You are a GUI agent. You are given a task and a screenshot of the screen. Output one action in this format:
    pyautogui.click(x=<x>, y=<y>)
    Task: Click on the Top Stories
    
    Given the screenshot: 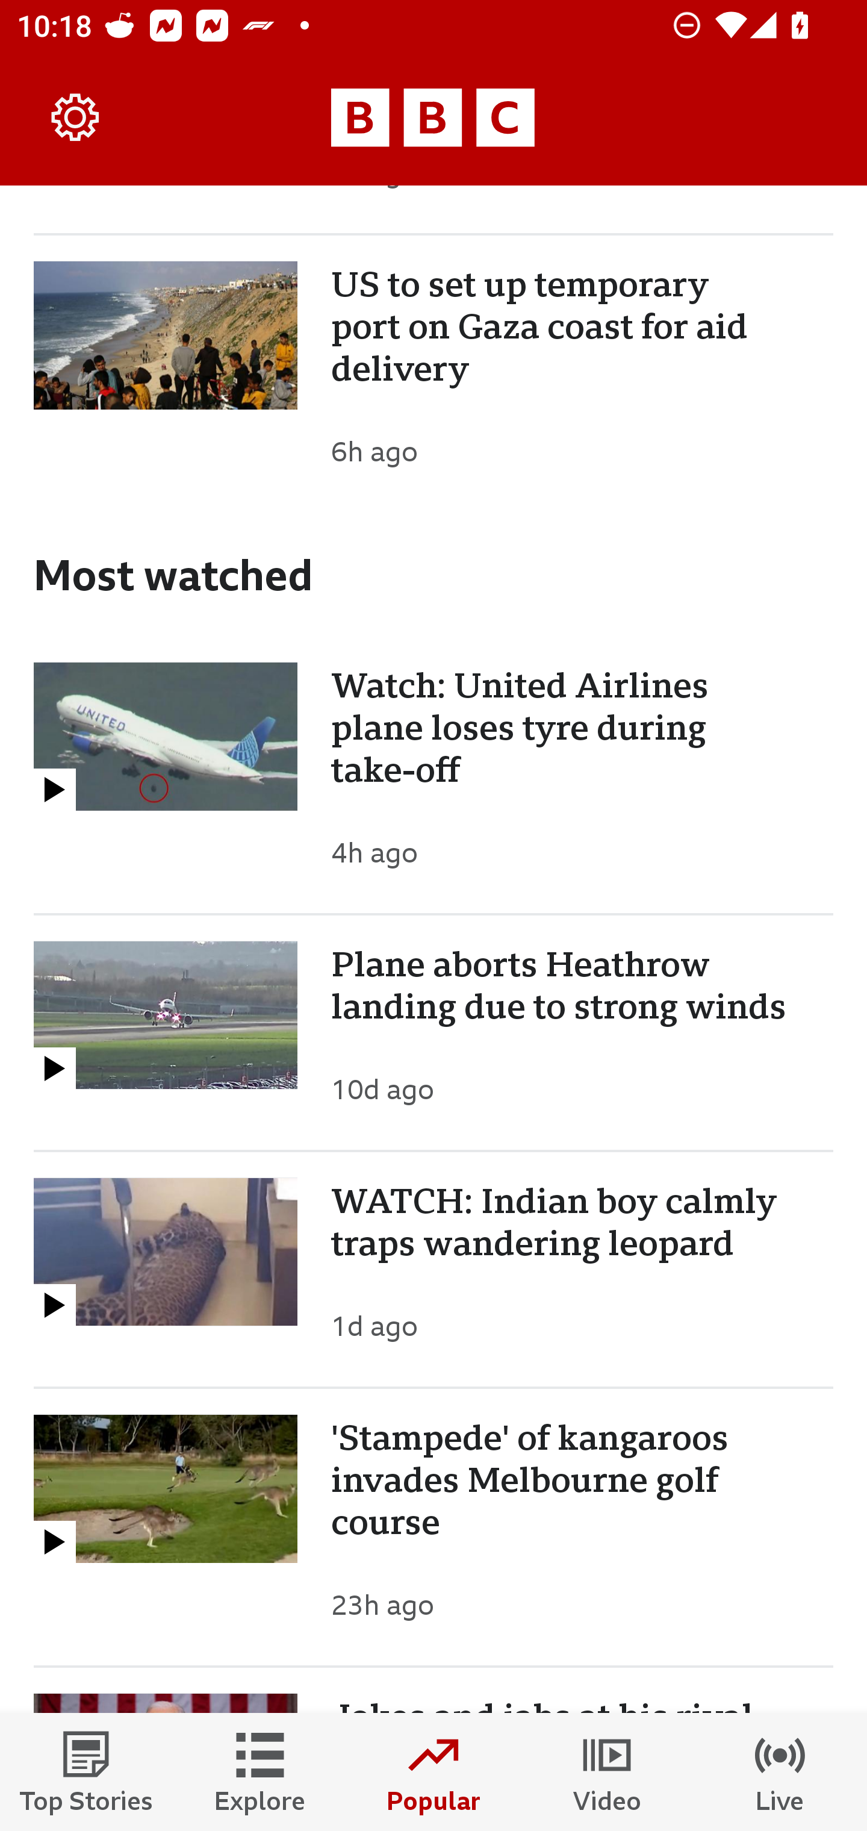 What is the action you would take?
    pyautogui.click(x=87, y=1772)
    